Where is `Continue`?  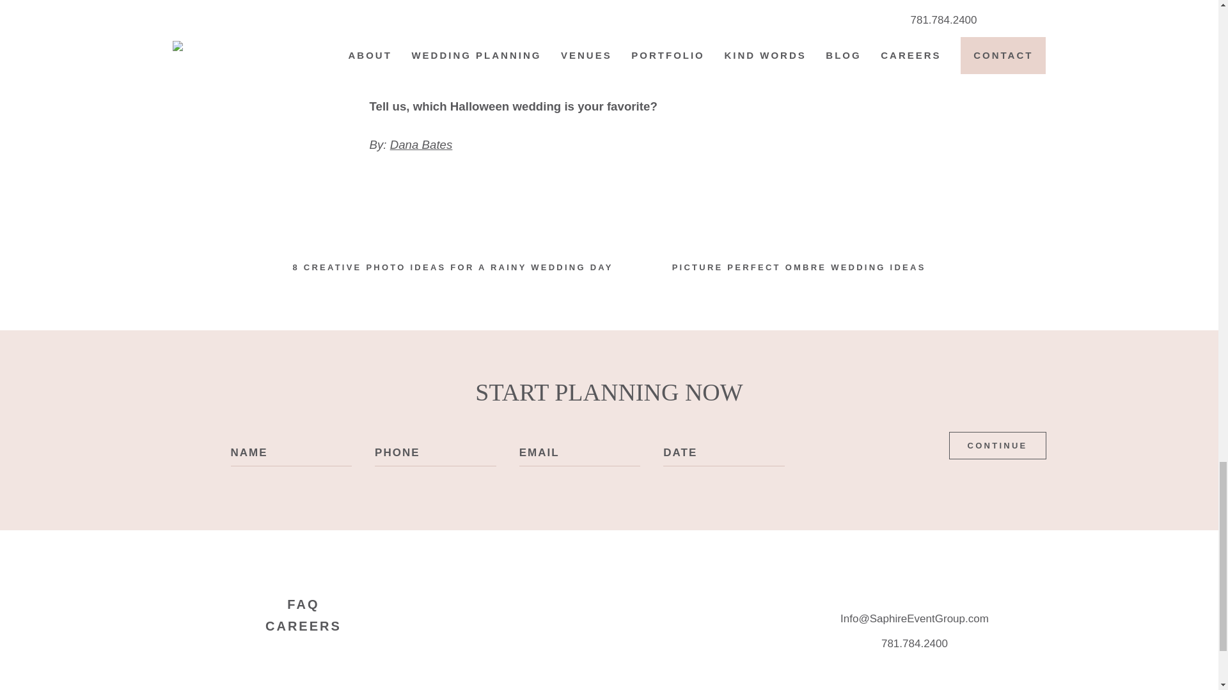 Continue is located at coordinates (998, 446).